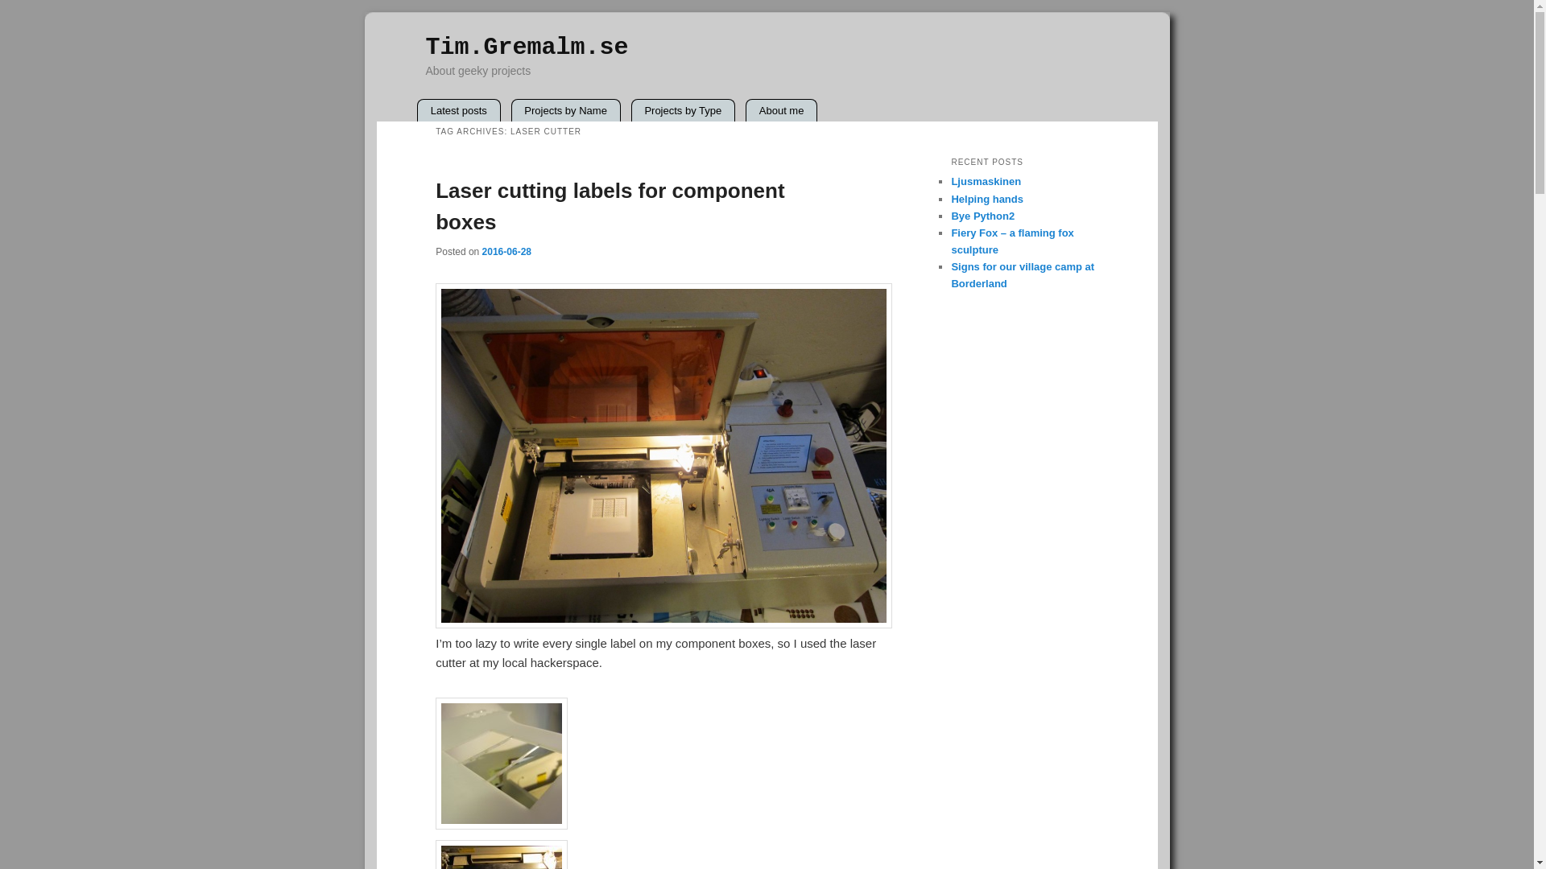 The height and width of the screenshot is (869, 1546). I want to click on Projects by Name, so click(565, 111).